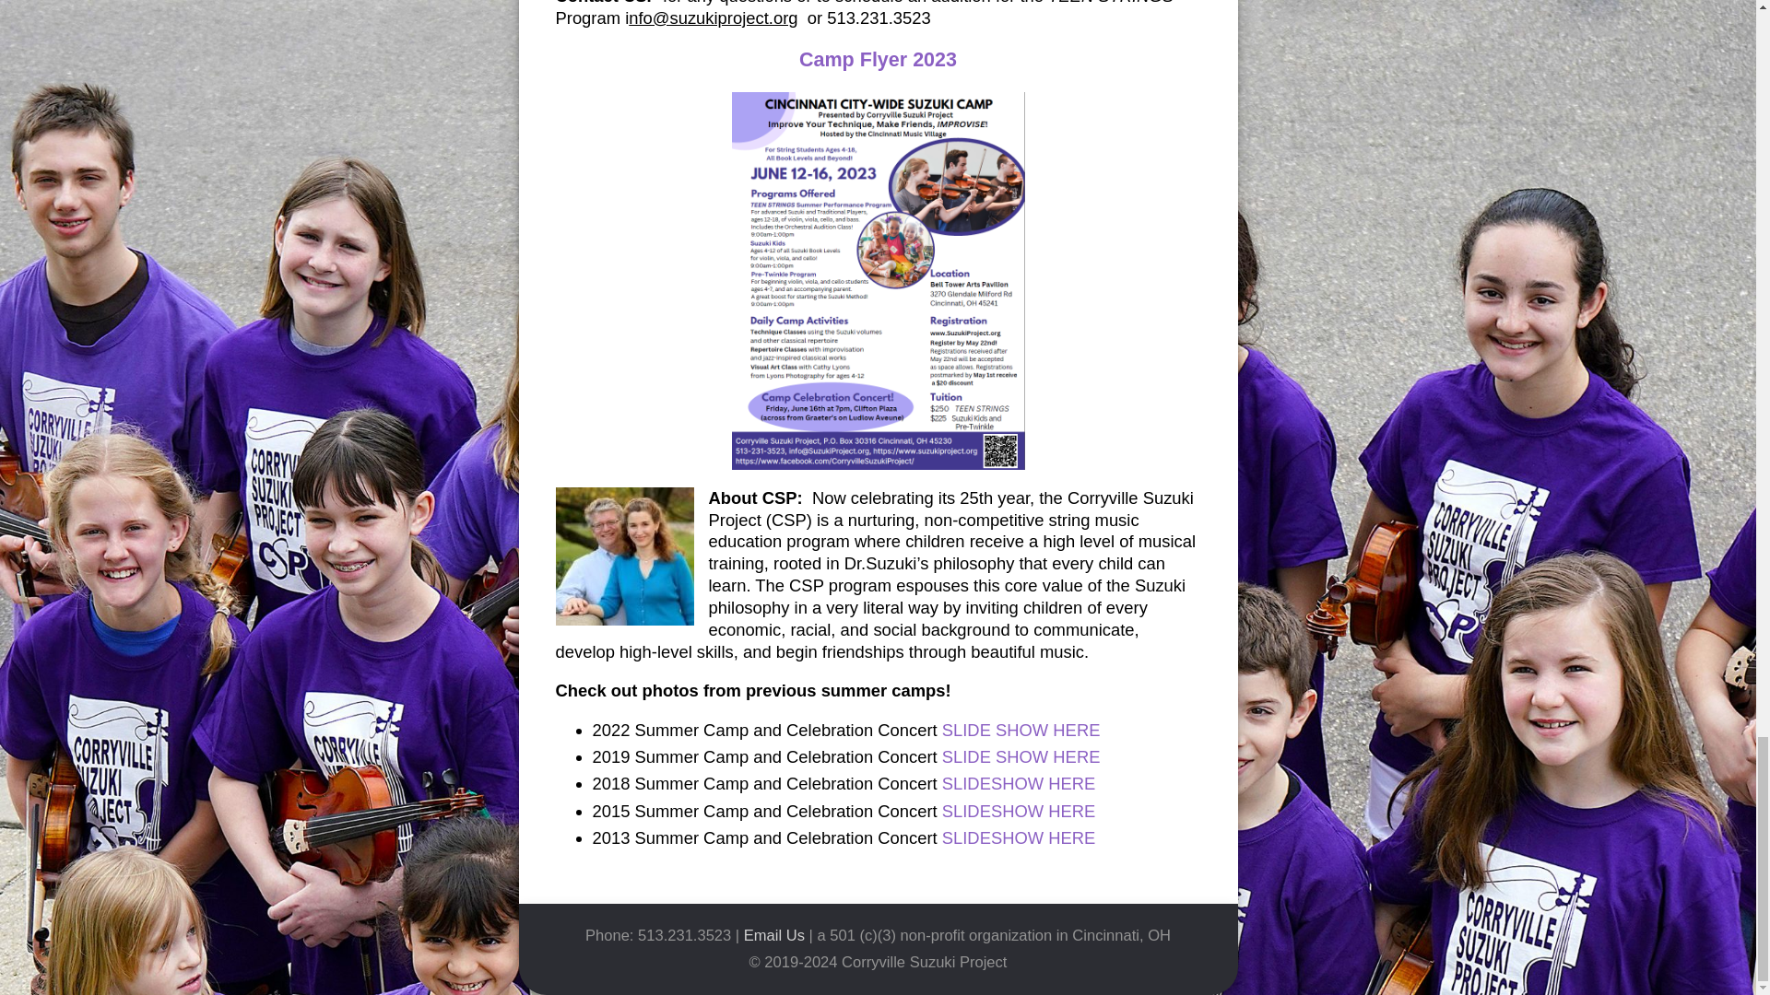 This screenshot has width=1770, height=995. I want to click on SLIDE SHOW HERE, so click(1021, 756).